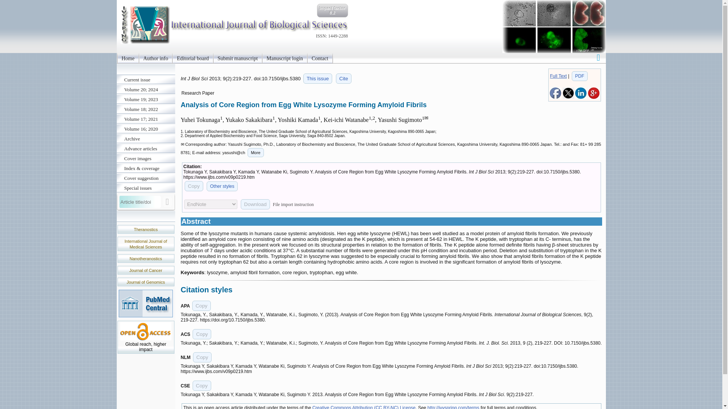  What do you see at coordinates (581, 97) in the screenshot?
I see `Share on linkedin` at bounding box center [581, 97].